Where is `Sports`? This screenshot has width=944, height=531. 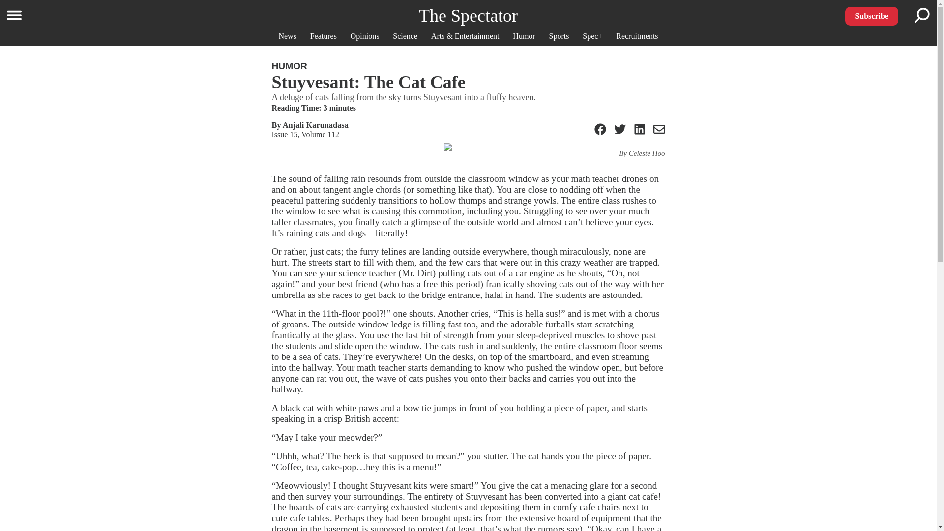 Sports is located at coordinates (559, 36).